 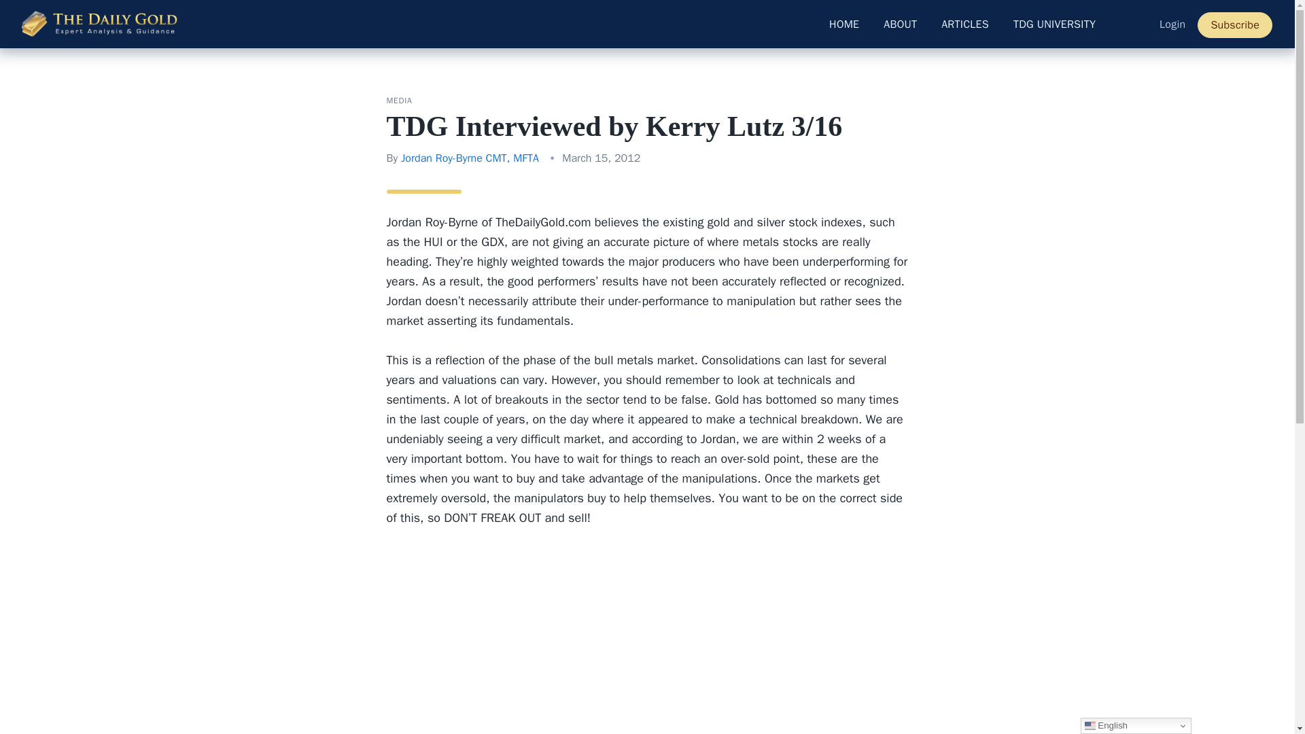 What do you see at coordinates (1172, 24) in the screenshot?
I see `Login` at bounding box center [1172, 24].